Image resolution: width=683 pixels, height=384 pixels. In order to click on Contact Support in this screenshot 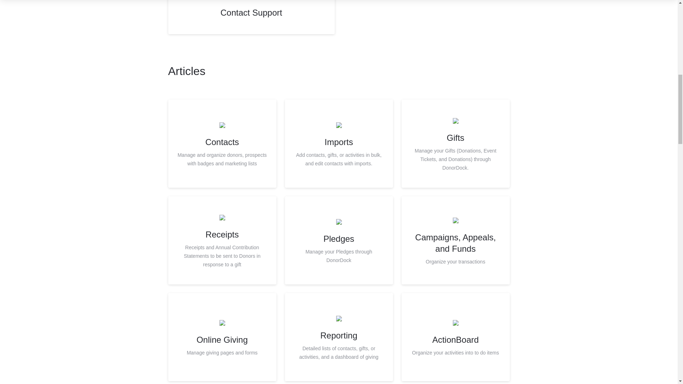, I will do `click(339, 240)`.